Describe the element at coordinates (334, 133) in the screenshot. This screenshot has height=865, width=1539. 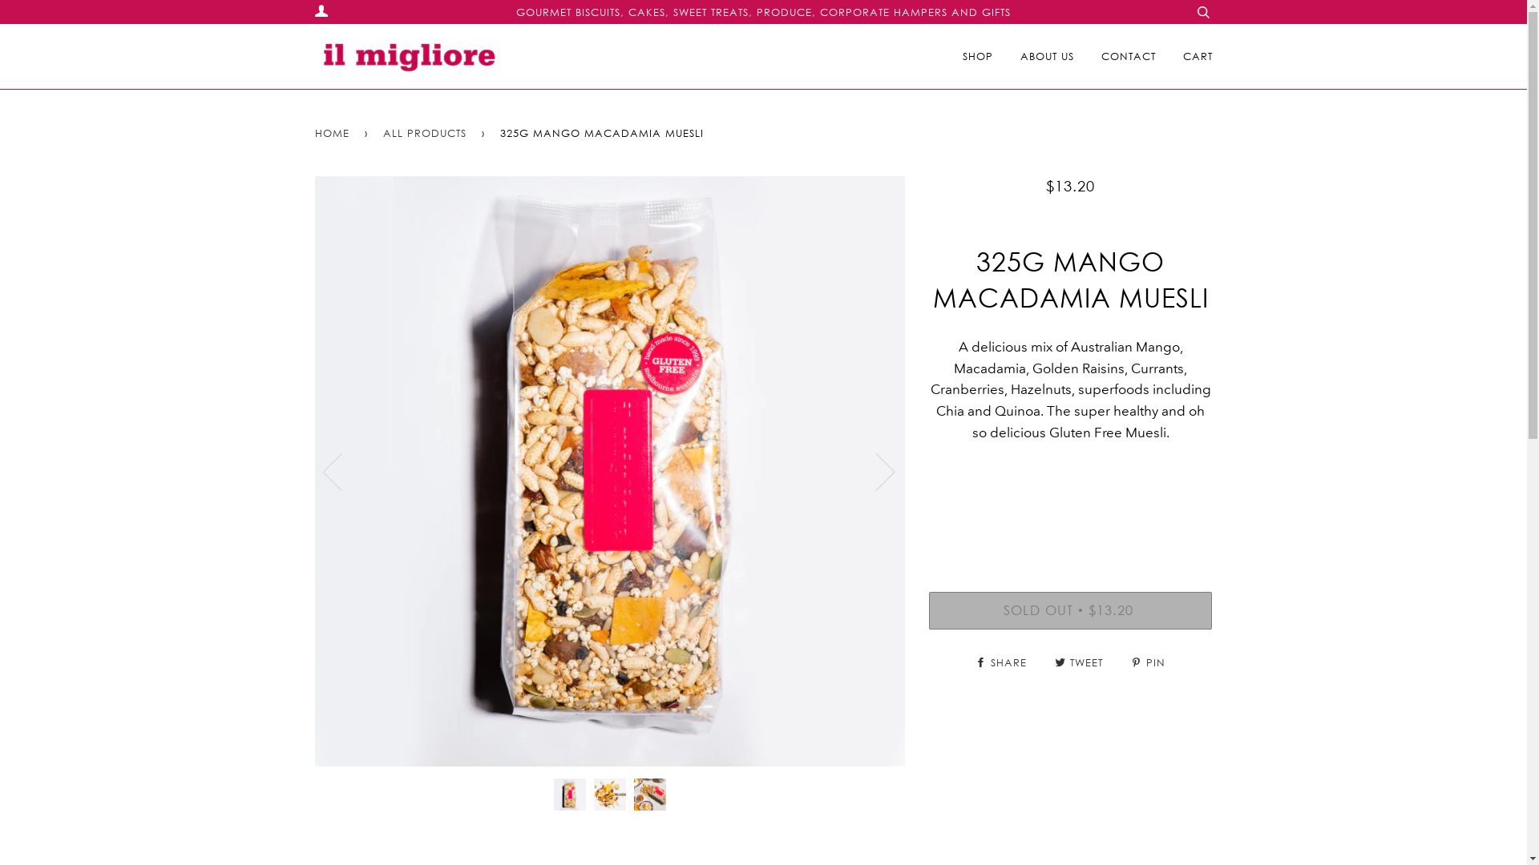
I see `HOME` at that location.